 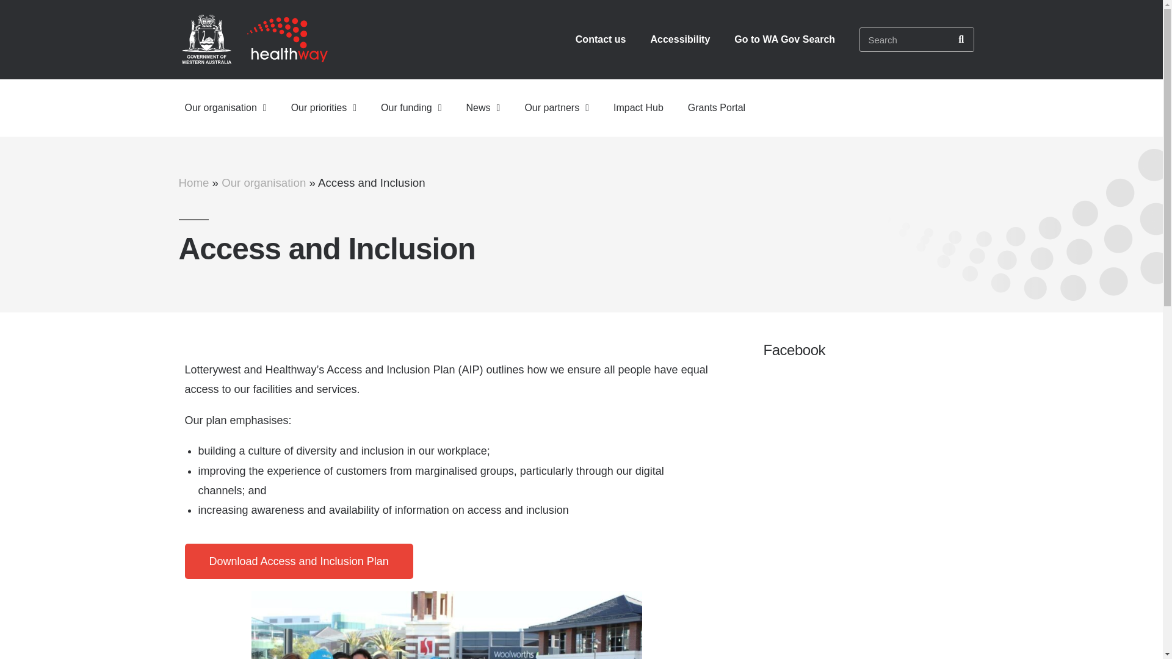 I want to click on Contact us, so click(x=601, y=39).